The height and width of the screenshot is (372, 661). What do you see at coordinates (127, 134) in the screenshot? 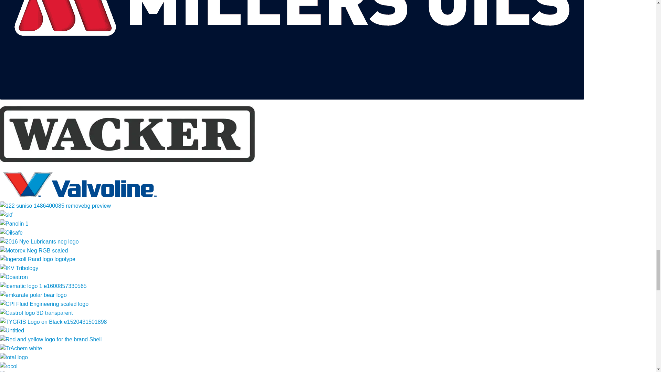
I see `WACKER` at bounding box center [127, 134].